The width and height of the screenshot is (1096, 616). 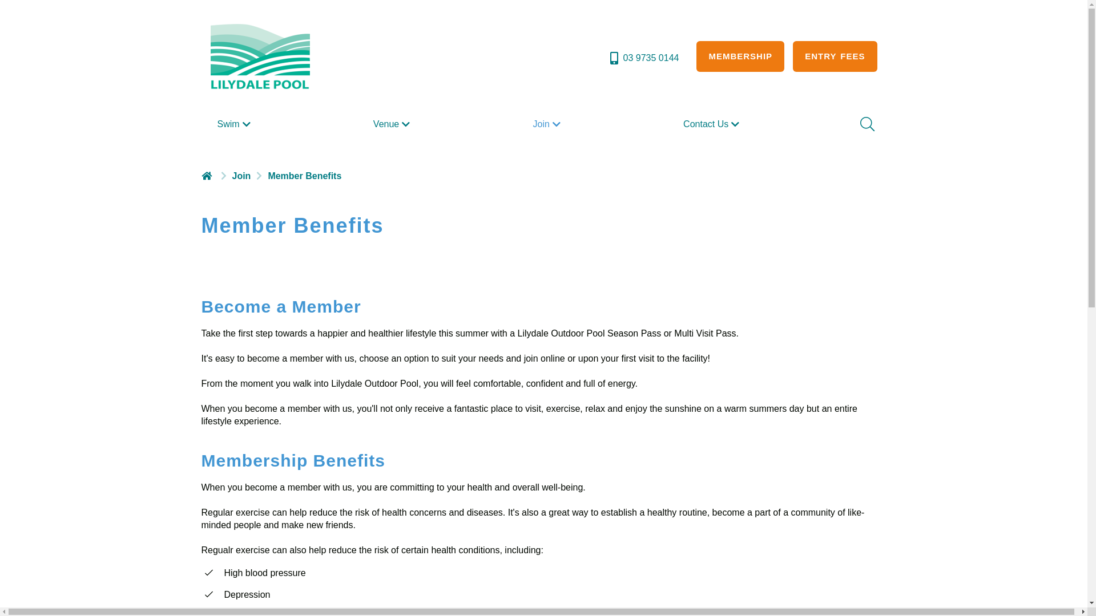 What do you see at coordinates (235, 124) in the screenshot?
I see `Swim` at bounding box center [235, 124].